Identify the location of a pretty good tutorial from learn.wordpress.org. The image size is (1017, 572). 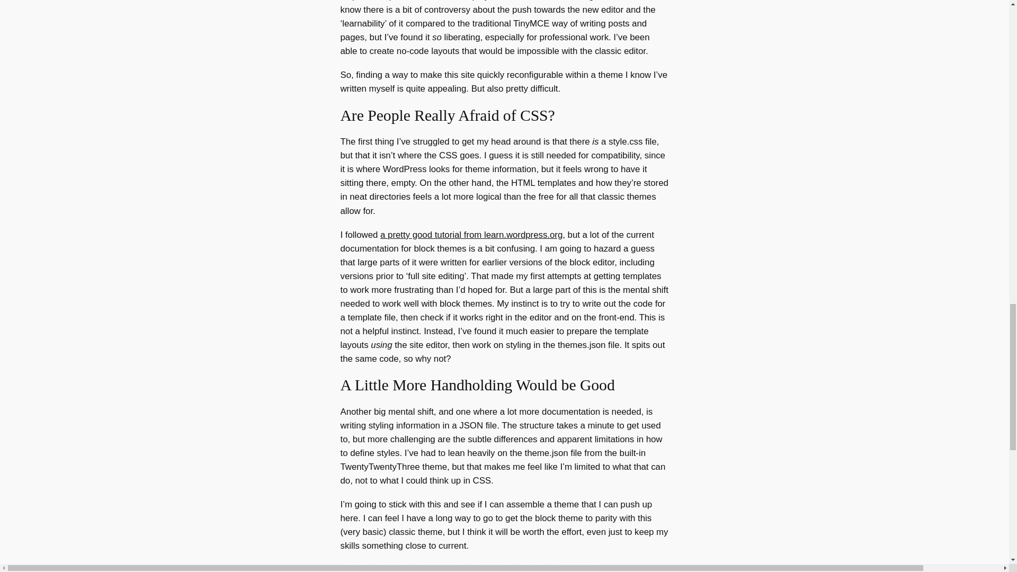
(471, 235).